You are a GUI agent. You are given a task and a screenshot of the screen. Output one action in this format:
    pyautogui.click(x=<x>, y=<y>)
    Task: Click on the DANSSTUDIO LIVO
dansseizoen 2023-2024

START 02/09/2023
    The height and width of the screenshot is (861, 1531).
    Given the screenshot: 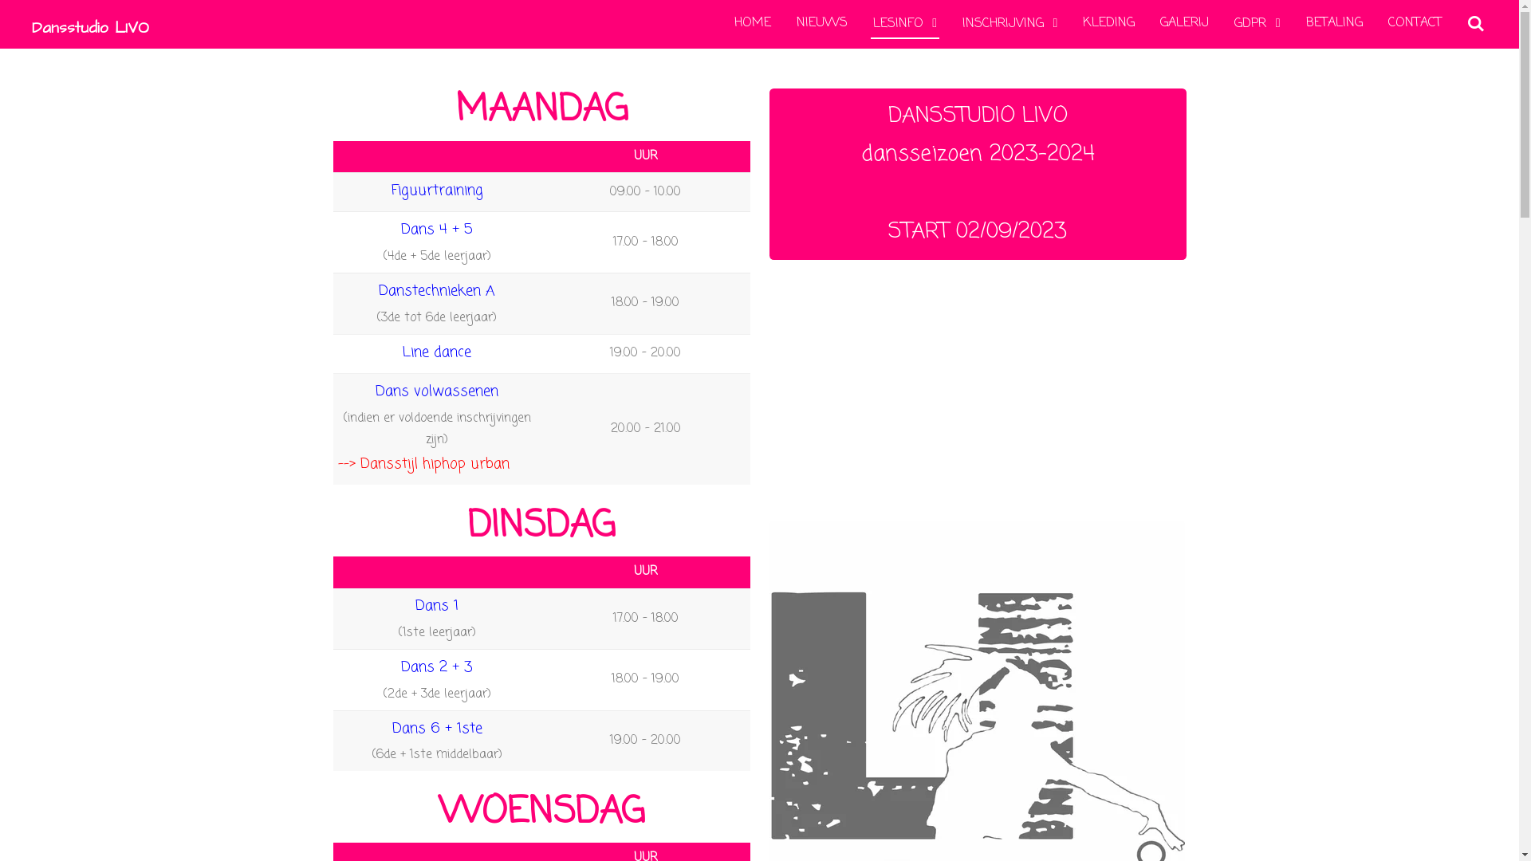 What is the action you would take?
    pyautogui.click(x=978, y=174)
    